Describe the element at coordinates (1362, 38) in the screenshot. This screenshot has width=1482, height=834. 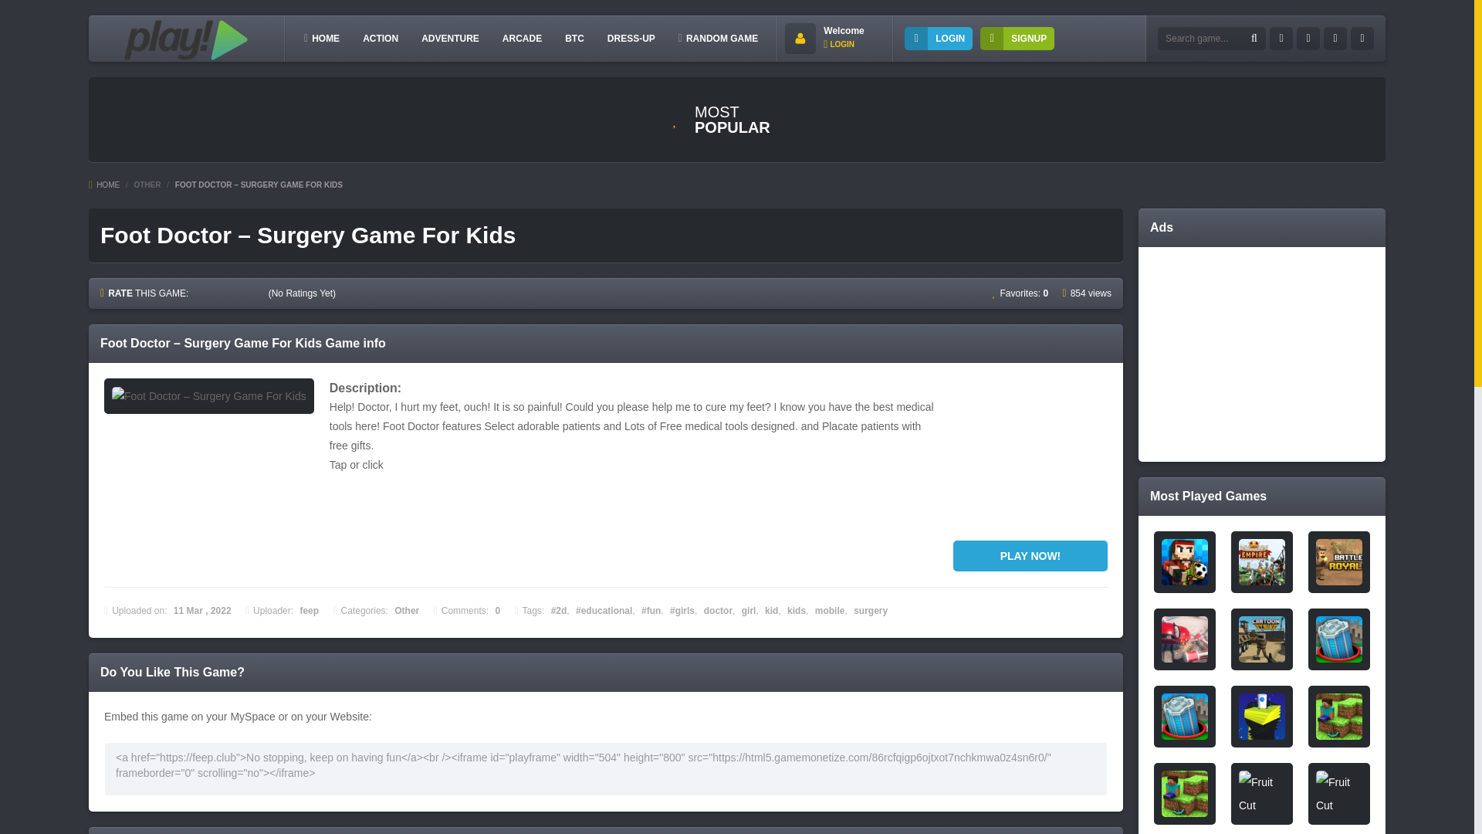
I see `Youtube` at that location.